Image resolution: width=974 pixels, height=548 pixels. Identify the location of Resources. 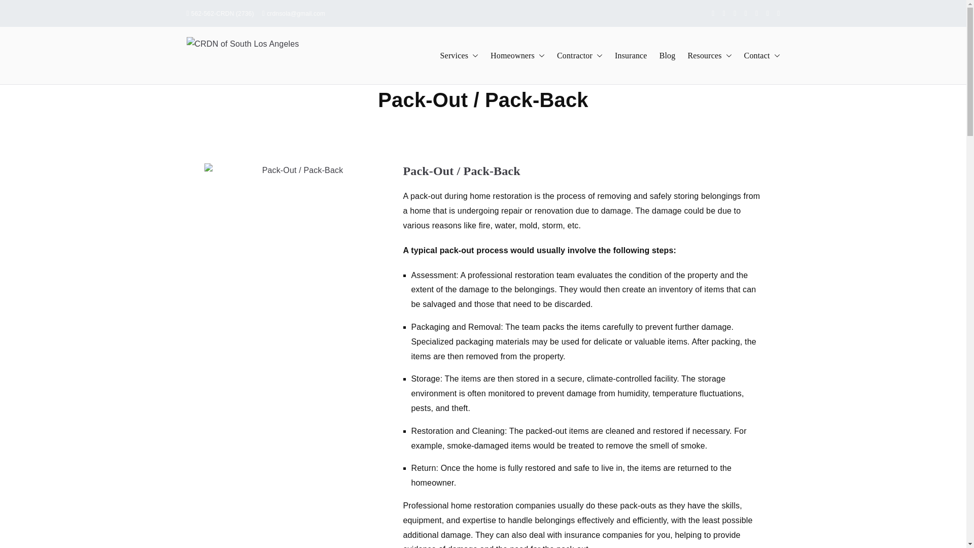
(709, 56).